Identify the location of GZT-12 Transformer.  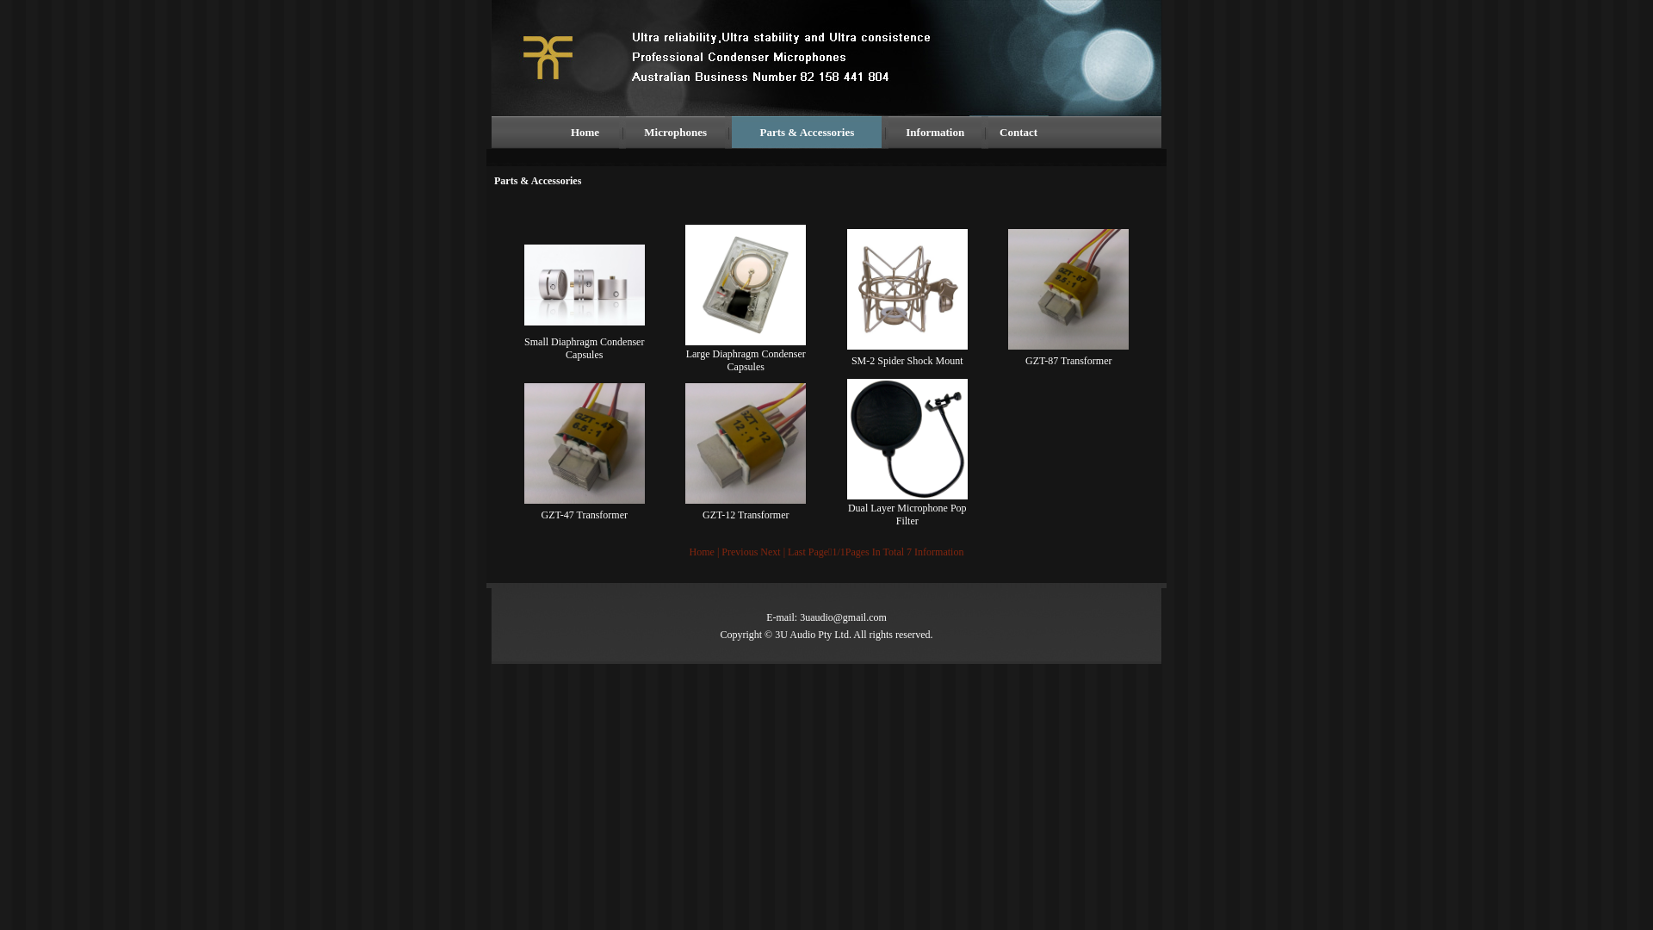
(746, 514).